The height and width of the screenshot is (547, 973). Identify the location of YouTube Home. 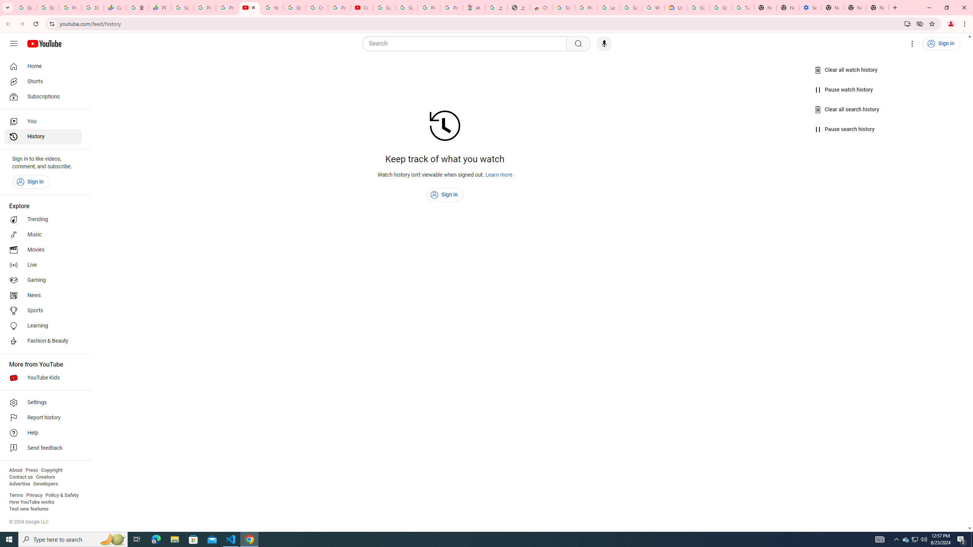
(44, 43).